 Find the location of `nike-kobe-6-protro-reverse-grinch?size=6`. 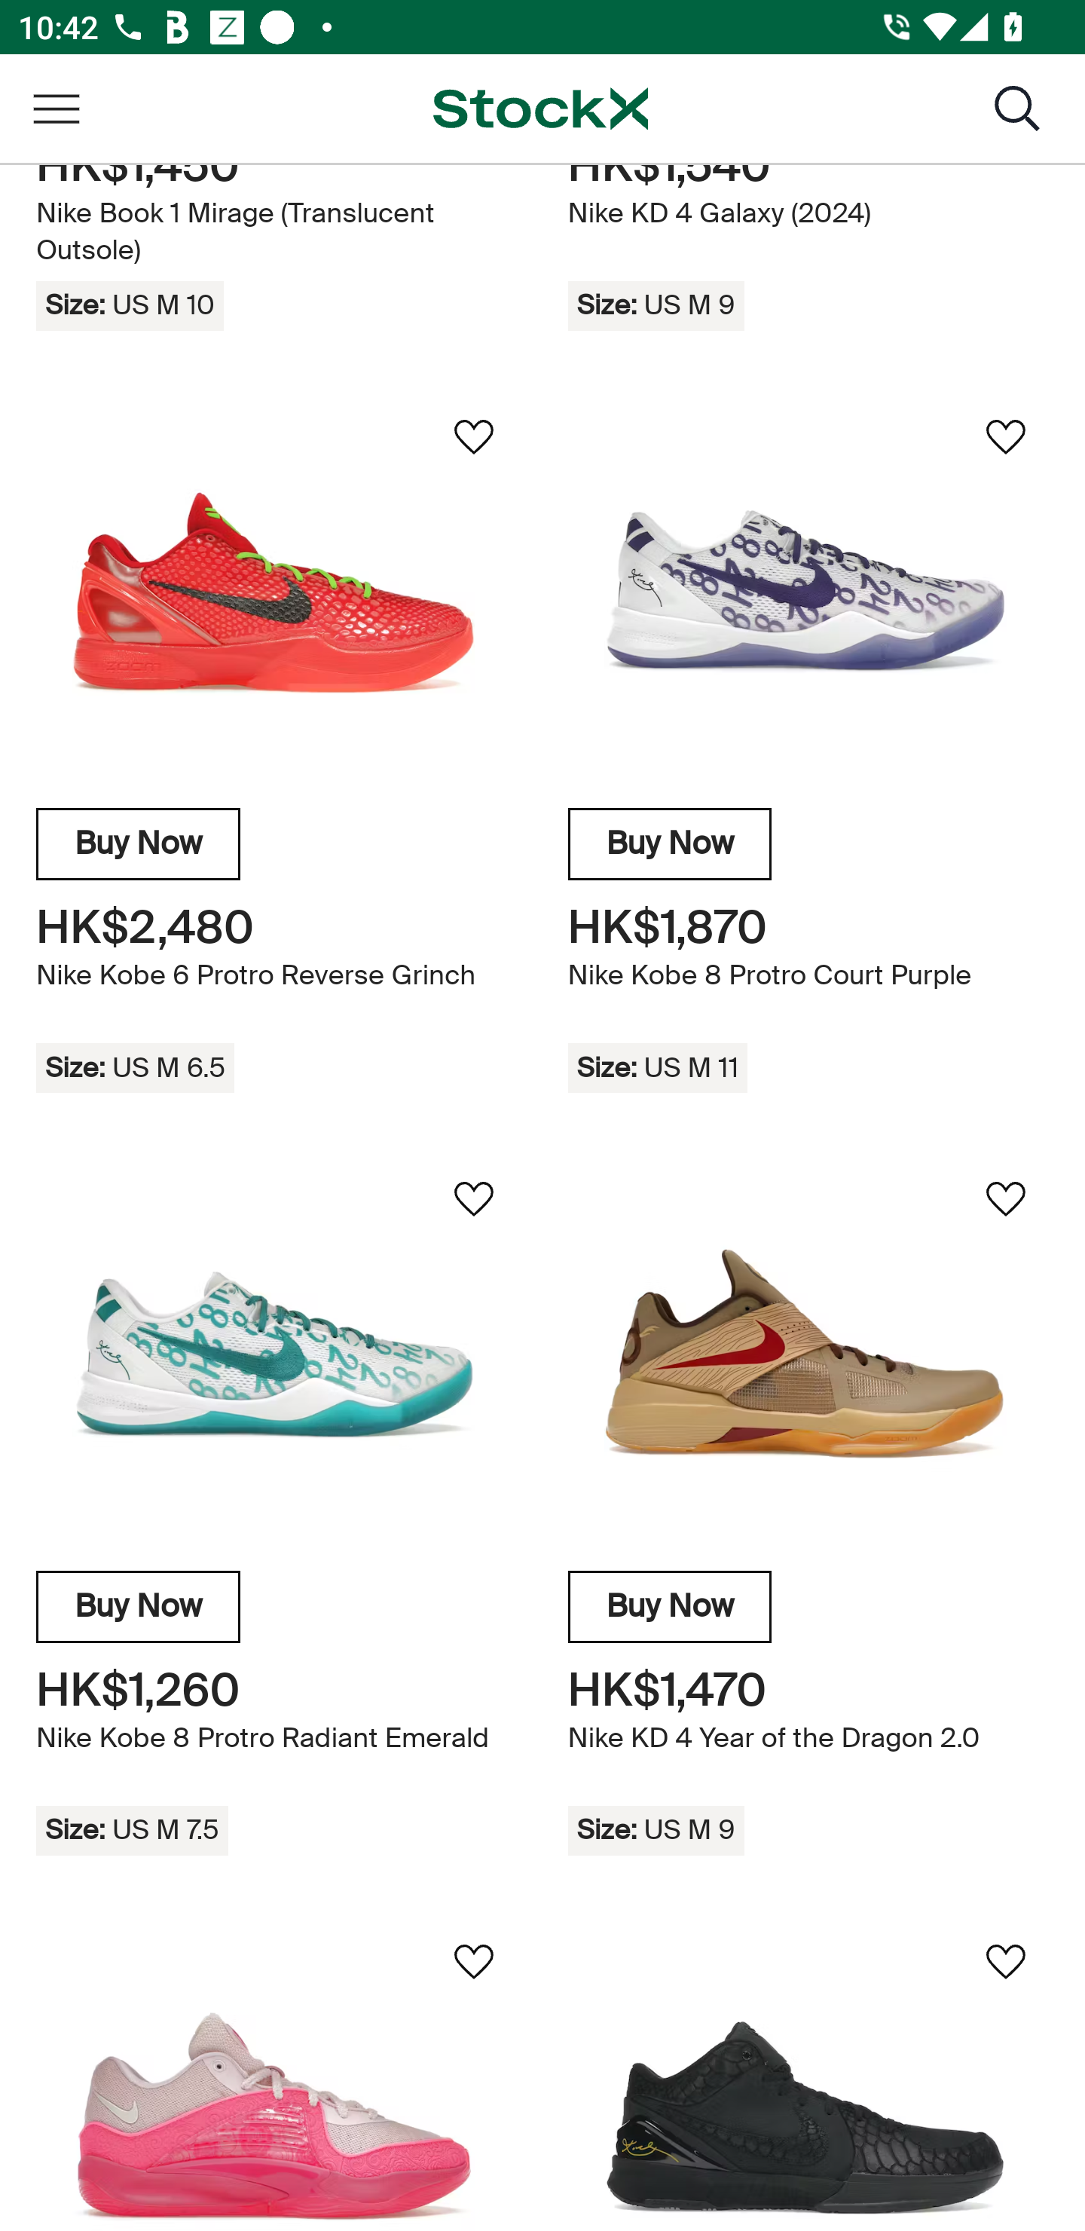

nike-kobe-6-protro-reverse-grinch?size=6 is located at coordinates (276, 594).